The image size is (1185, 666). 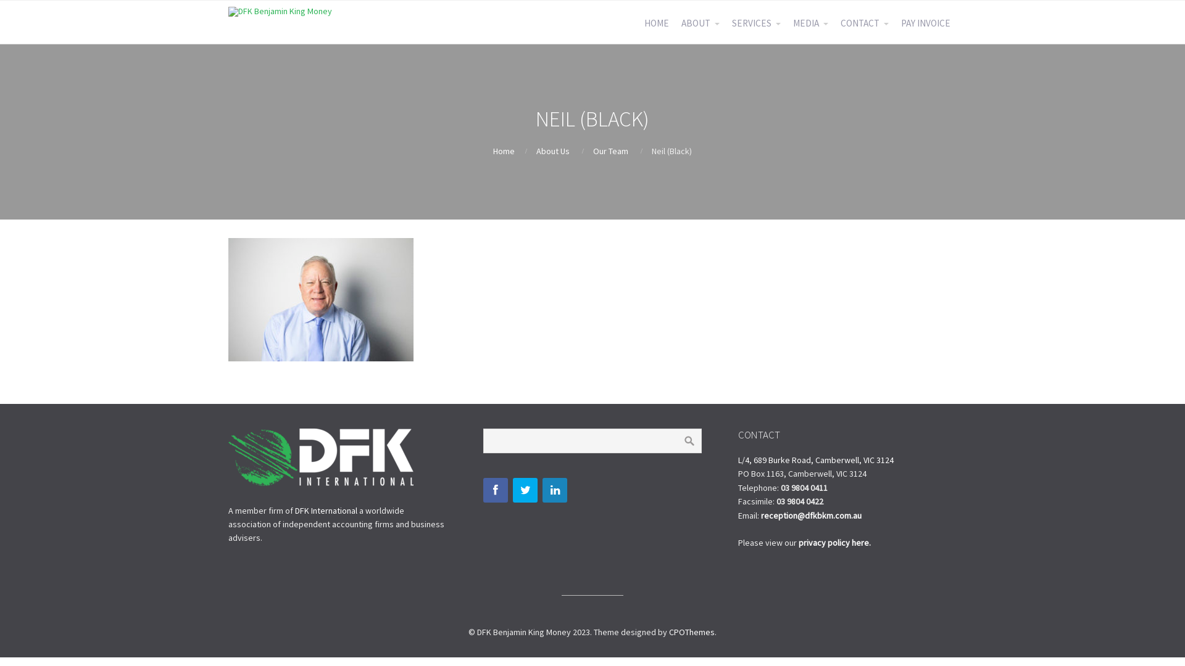 What do you see at coordinates (816, 460) in the screenshot?
I see `L/4, 689 Burke Road, Camberwell, VIC 3124` at bounding box center [816, 460].